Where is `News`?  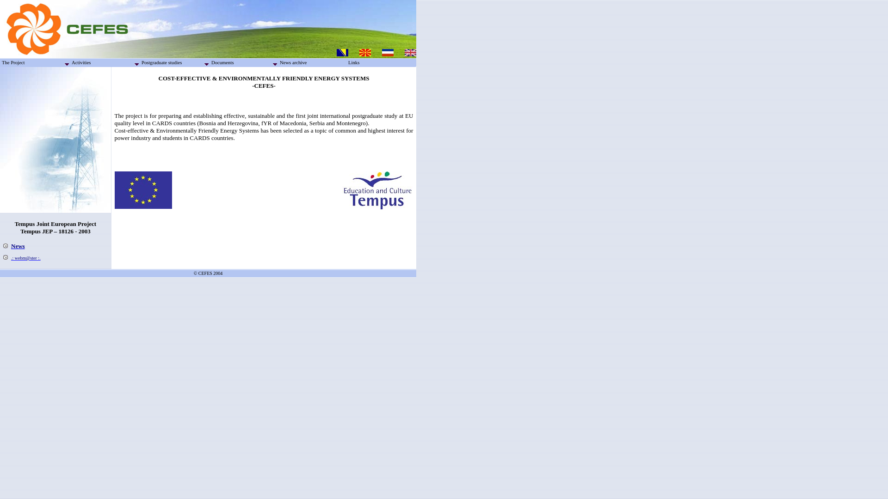 News is located at coordinates (18, 246).